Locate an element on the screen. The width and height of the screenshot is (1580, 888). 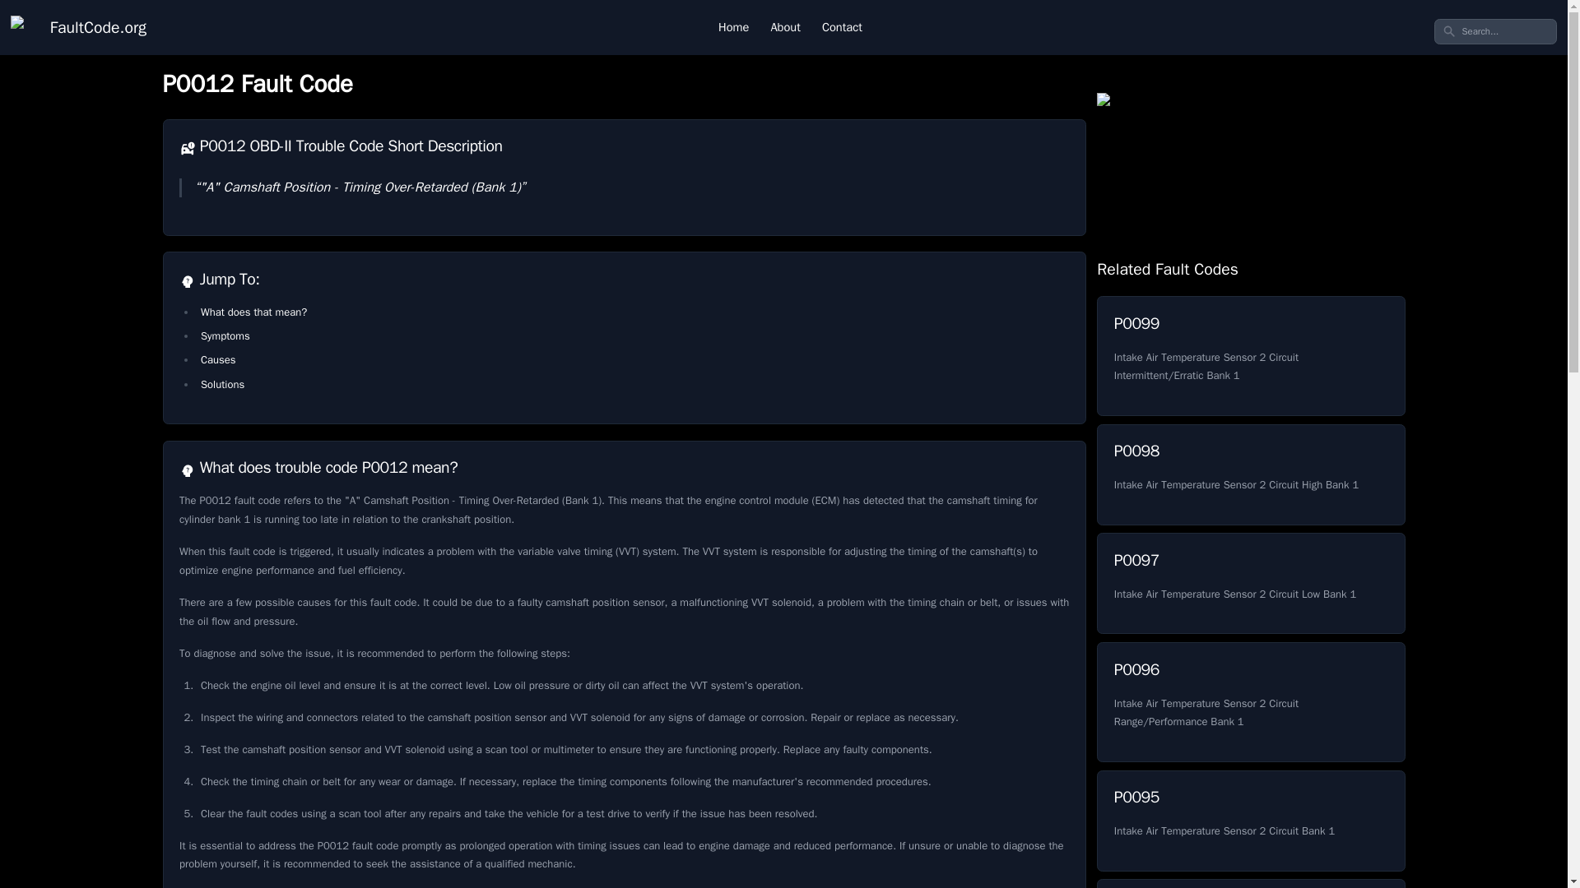
P0096 is located at coordinates (842, 27).